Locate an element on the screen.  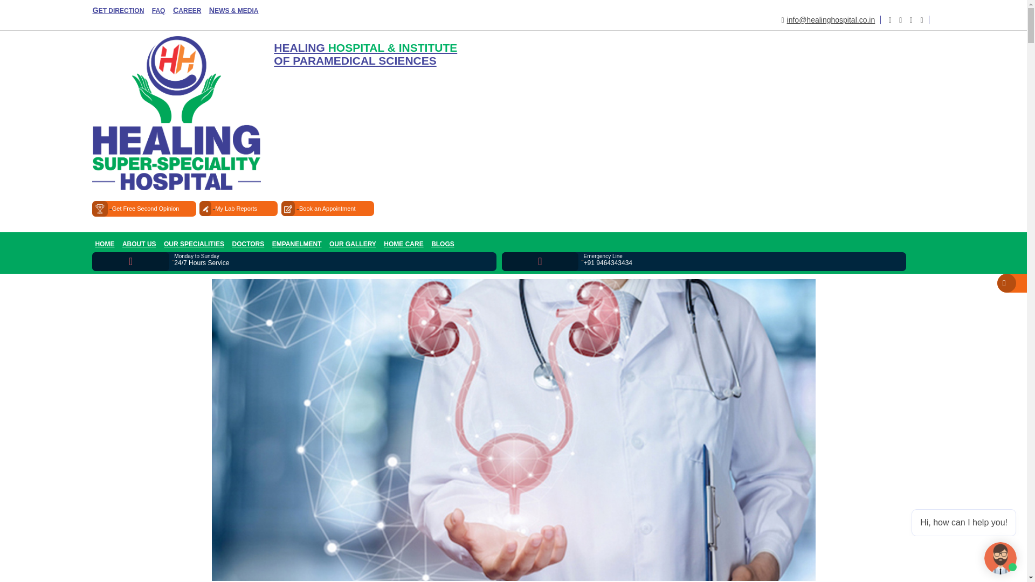
BLOGS is located at coordinates (443, 244).